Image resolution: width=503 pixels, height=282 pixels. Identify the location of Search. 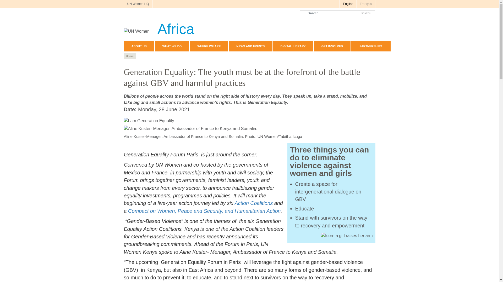
(366, 13).